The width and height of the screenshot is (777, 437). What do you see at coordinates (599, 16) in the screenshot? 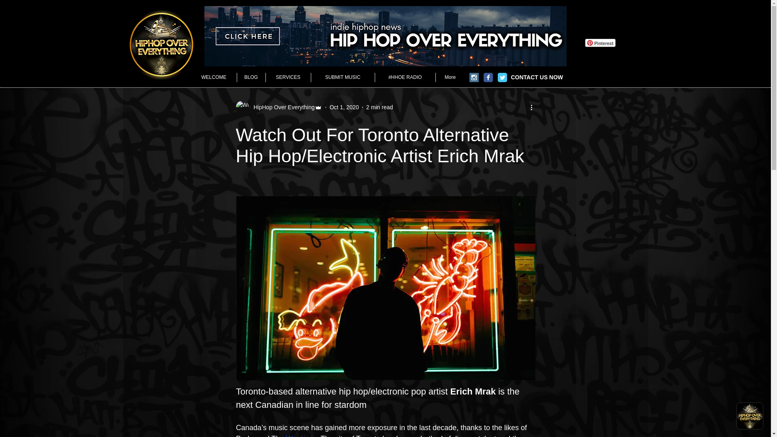
I see `Facebook Like` at bounding box center [599, 16].